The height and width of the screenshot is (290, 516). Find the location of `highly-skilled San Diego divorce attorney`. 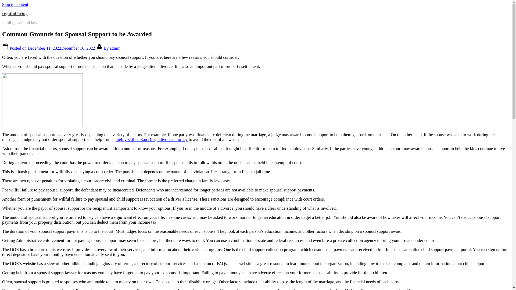

highly-skilled San Diego divorce attorney is located at coordinates (152, 139).